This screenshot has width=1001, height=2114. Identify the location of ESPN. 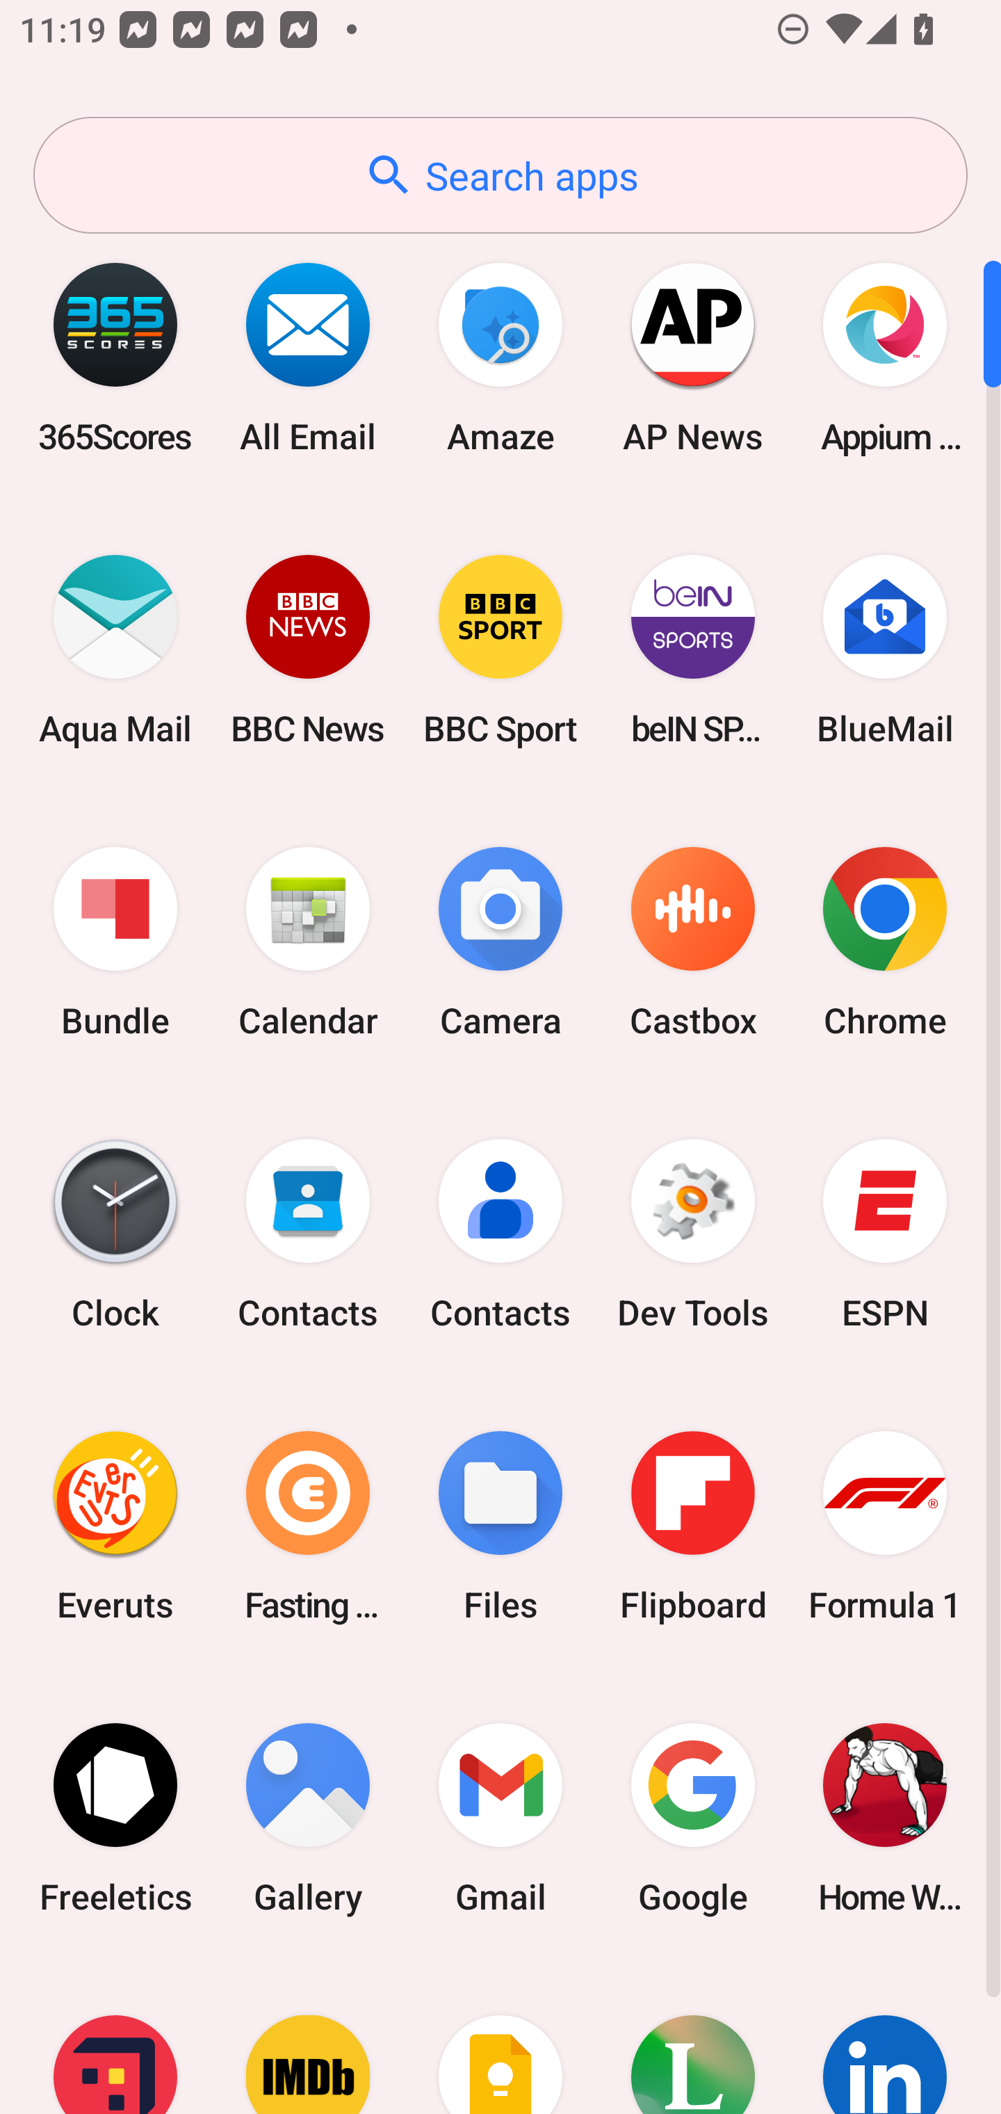
(885, 1234).